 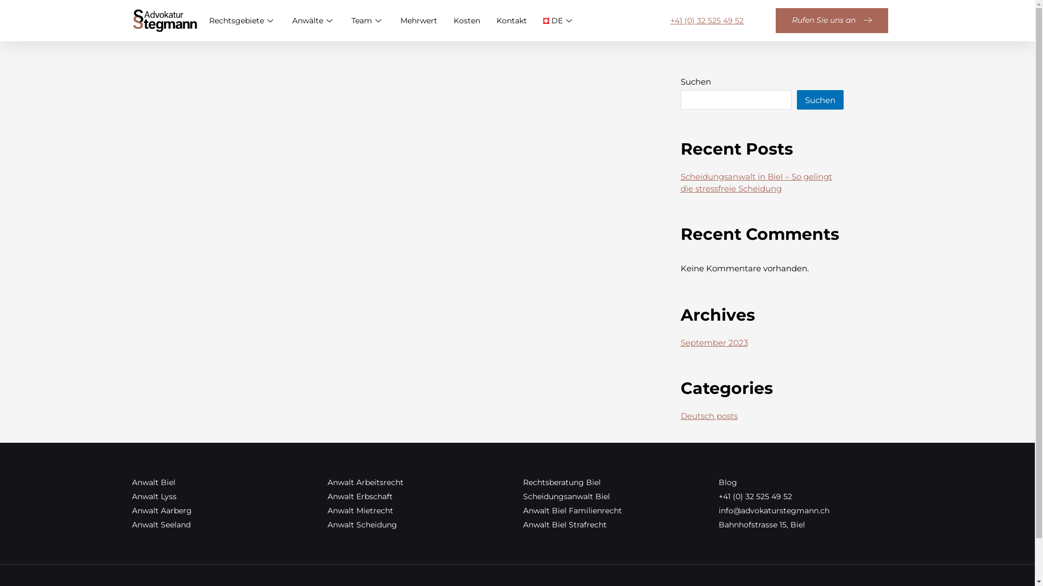 What do you see at coordinates (419, 511) in the screenshot?
I see `Anwalt Mietrecht` at bounding box center [419, 511].